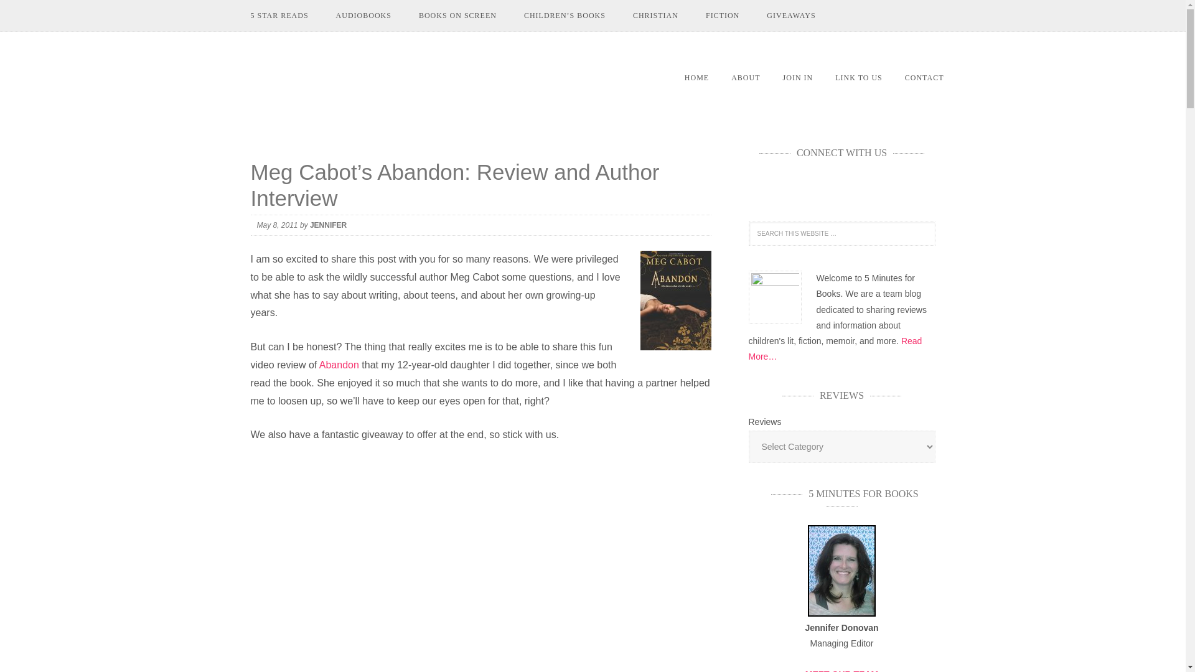 The height and width of the screenshot is (672, 1195). I want to click on ABOUT, so click(746, 78).